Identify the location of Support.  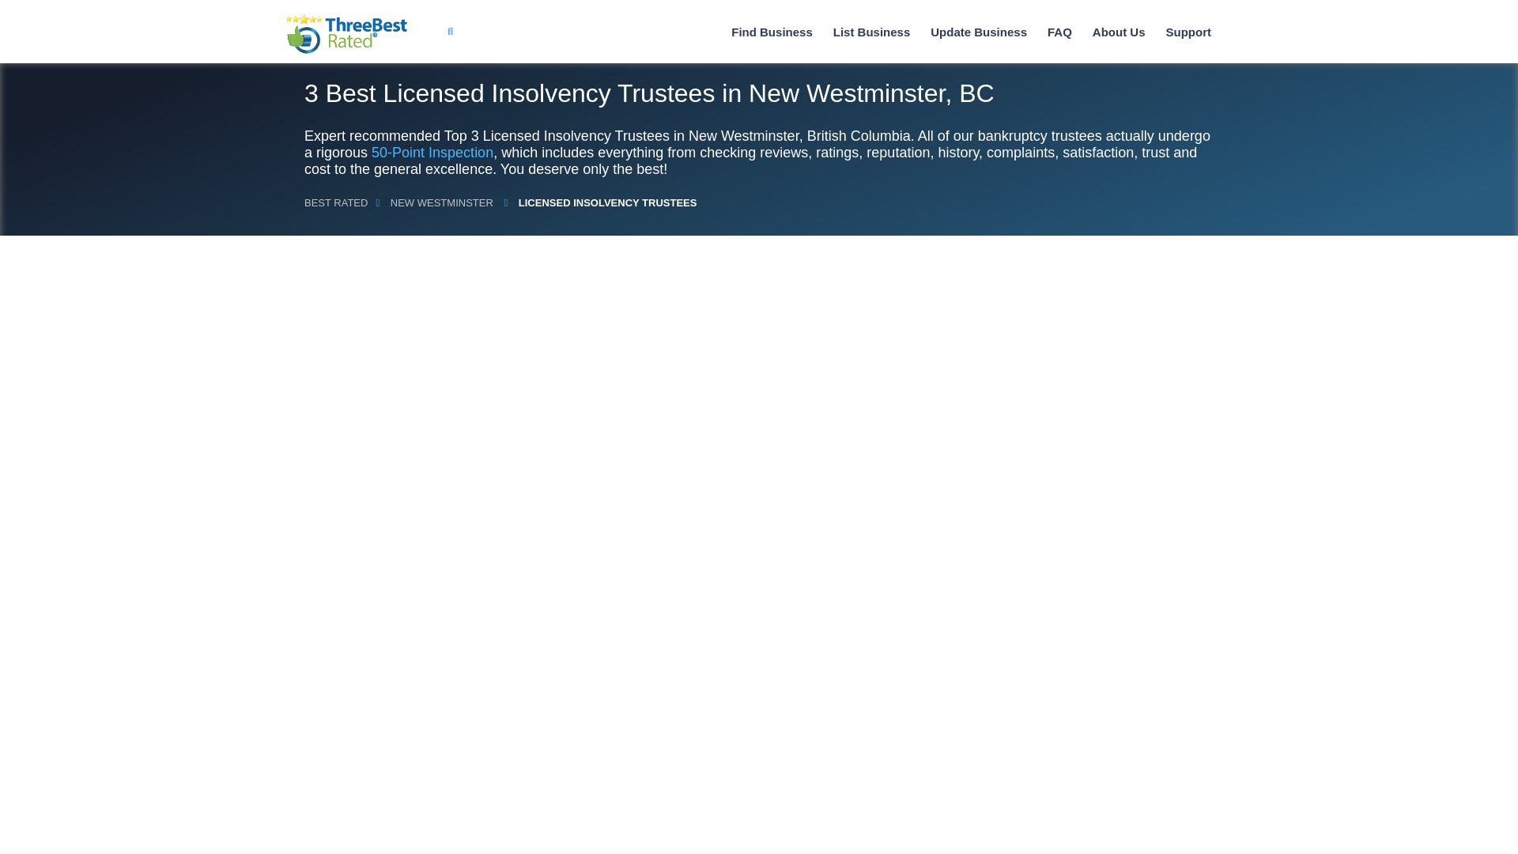
(1183, 32).